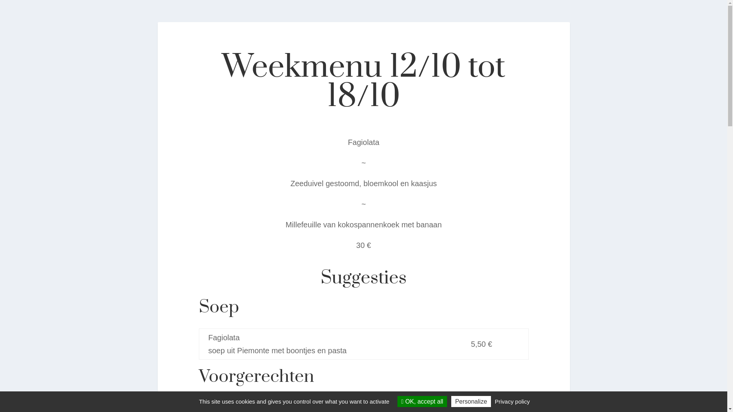 Image resolution: width=733 pixels, height=412 pixels. I want to click on Privacy policy, so click(512, 401).